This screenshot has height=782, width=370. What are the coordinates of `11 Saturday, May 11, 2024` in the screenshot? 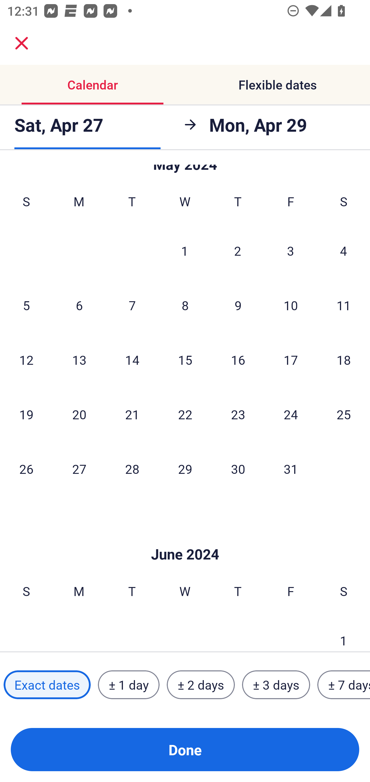 It's located at (344, 305).